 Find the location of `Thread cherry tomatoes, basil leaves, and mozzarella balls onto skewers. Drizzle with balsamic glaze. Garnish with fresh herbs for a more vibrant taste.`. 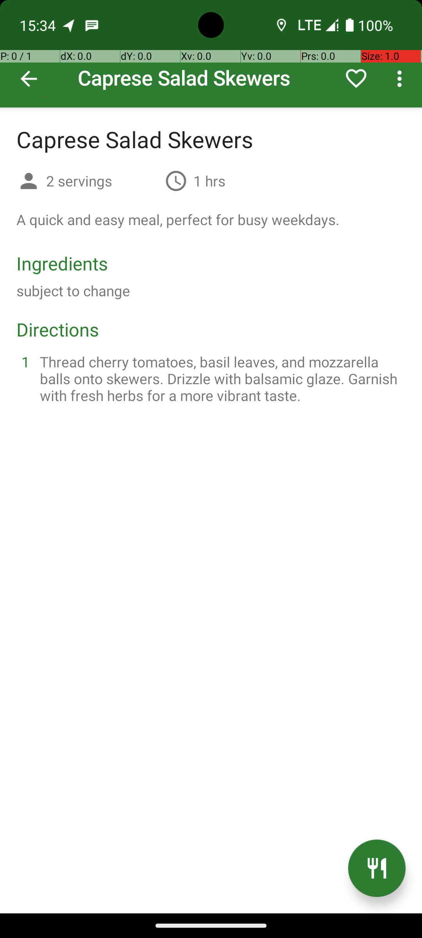

Thread cherry tomatoes, basil leaves, and mozzarella balls onto skewers. Drizzle with balsamic glaze. Garnish with fresh herbs for a more vibrant taste. is located at coordinates (220, 378).